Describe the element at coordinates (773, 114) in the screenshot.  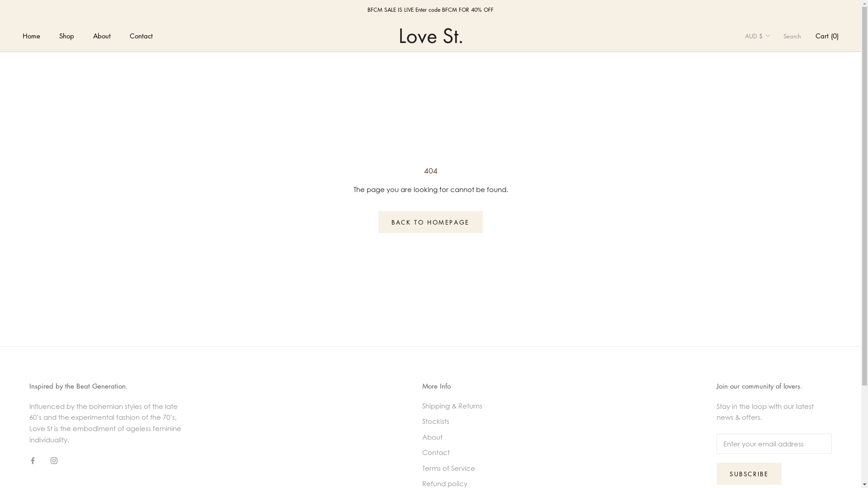
I see `ANG` at that location.